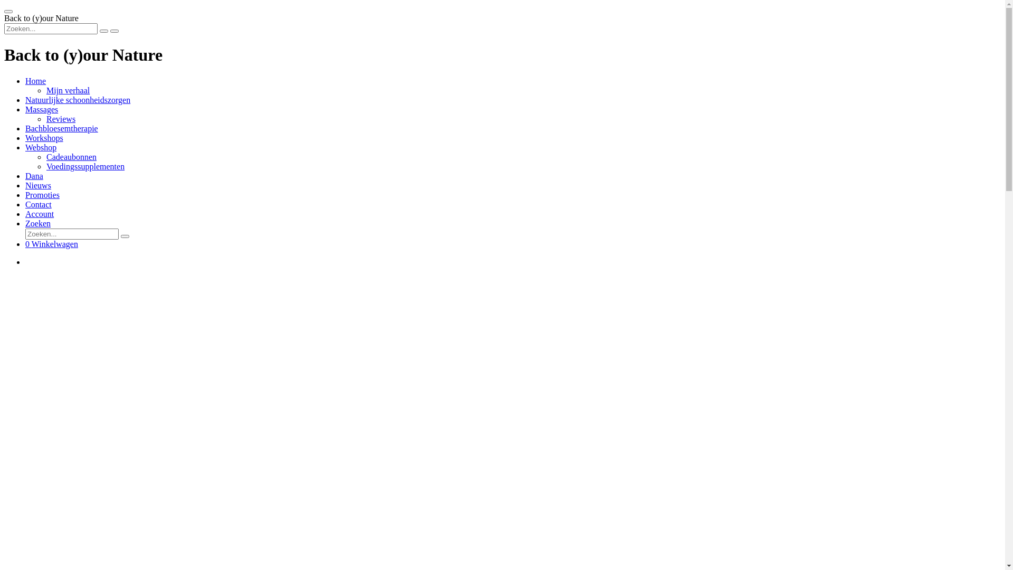  I want to click on Massages, so click(42, 110).